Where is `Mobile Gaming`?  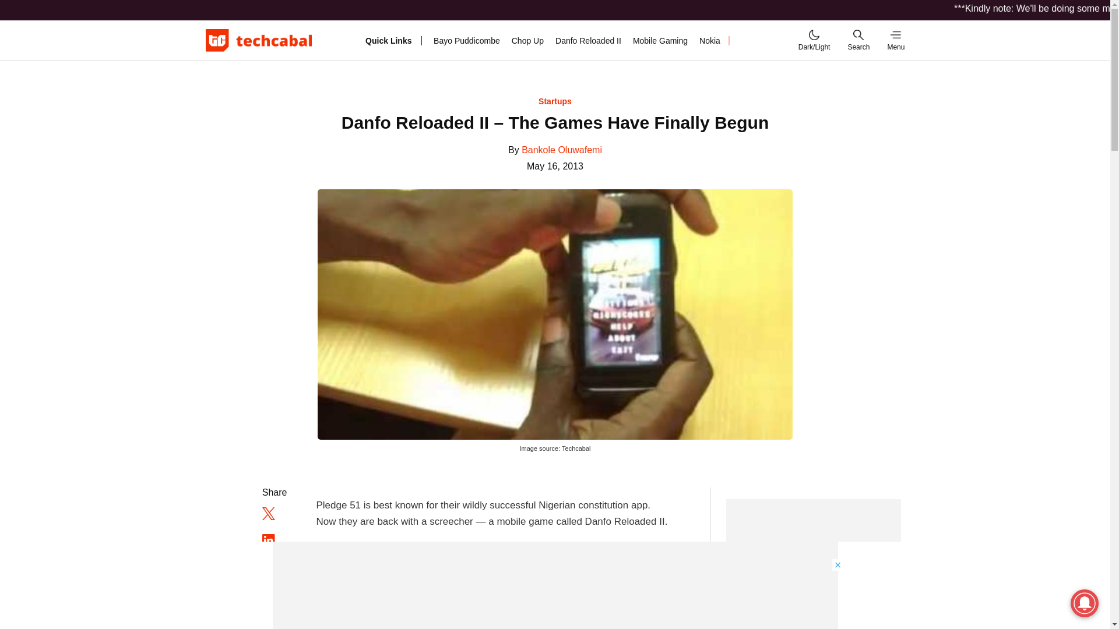
Mobile Gaming is located at coordinates (660, 40).